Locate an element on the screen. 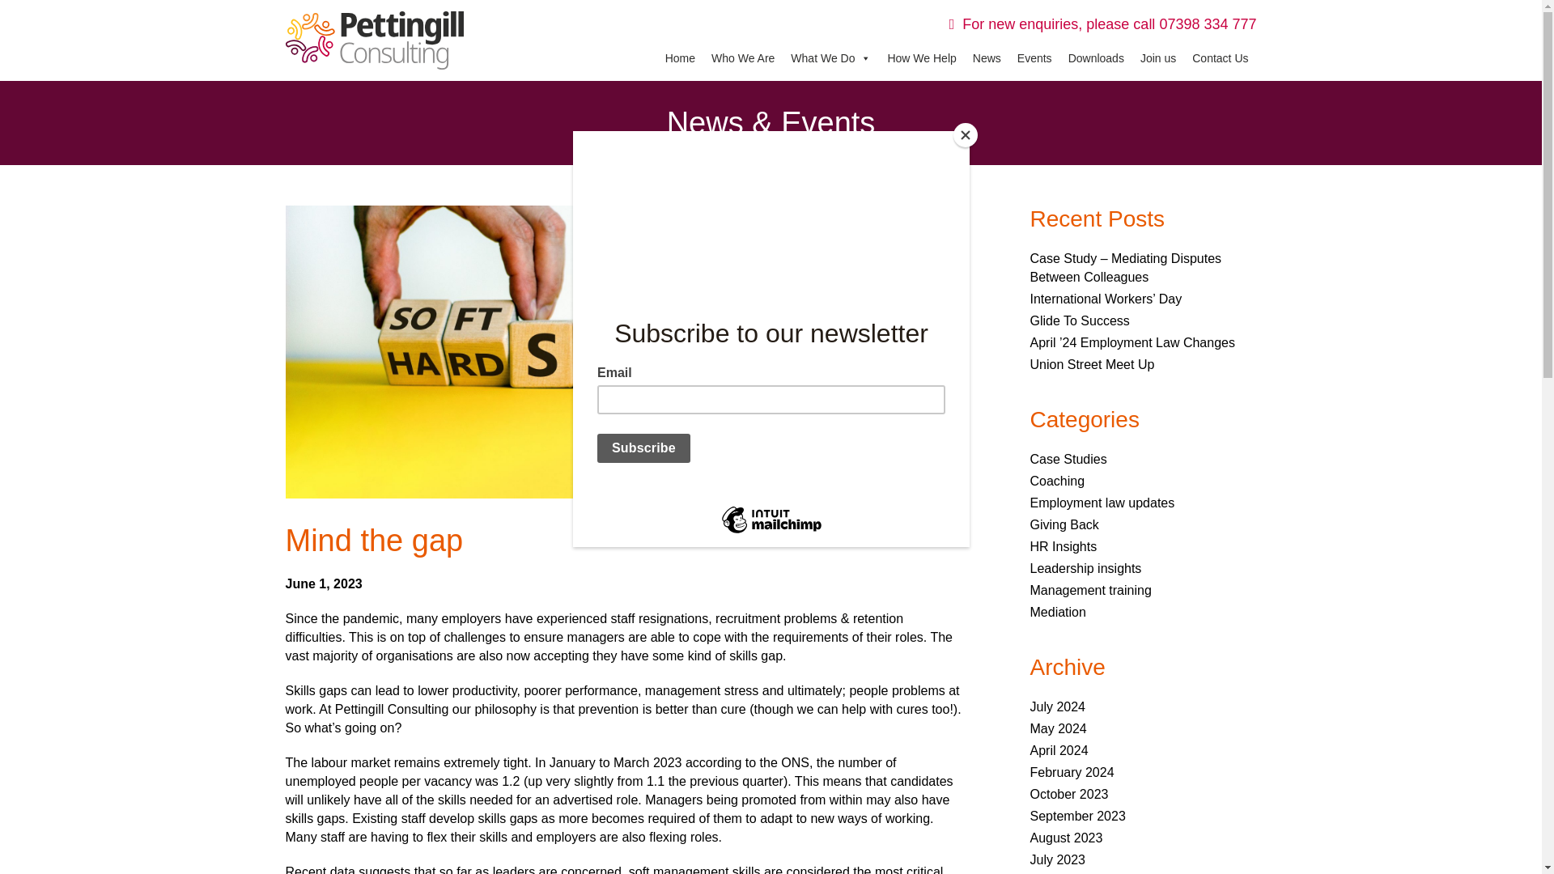 This screenshot has width=1554, height=874. What We Do is located at coordinates (830, 58).